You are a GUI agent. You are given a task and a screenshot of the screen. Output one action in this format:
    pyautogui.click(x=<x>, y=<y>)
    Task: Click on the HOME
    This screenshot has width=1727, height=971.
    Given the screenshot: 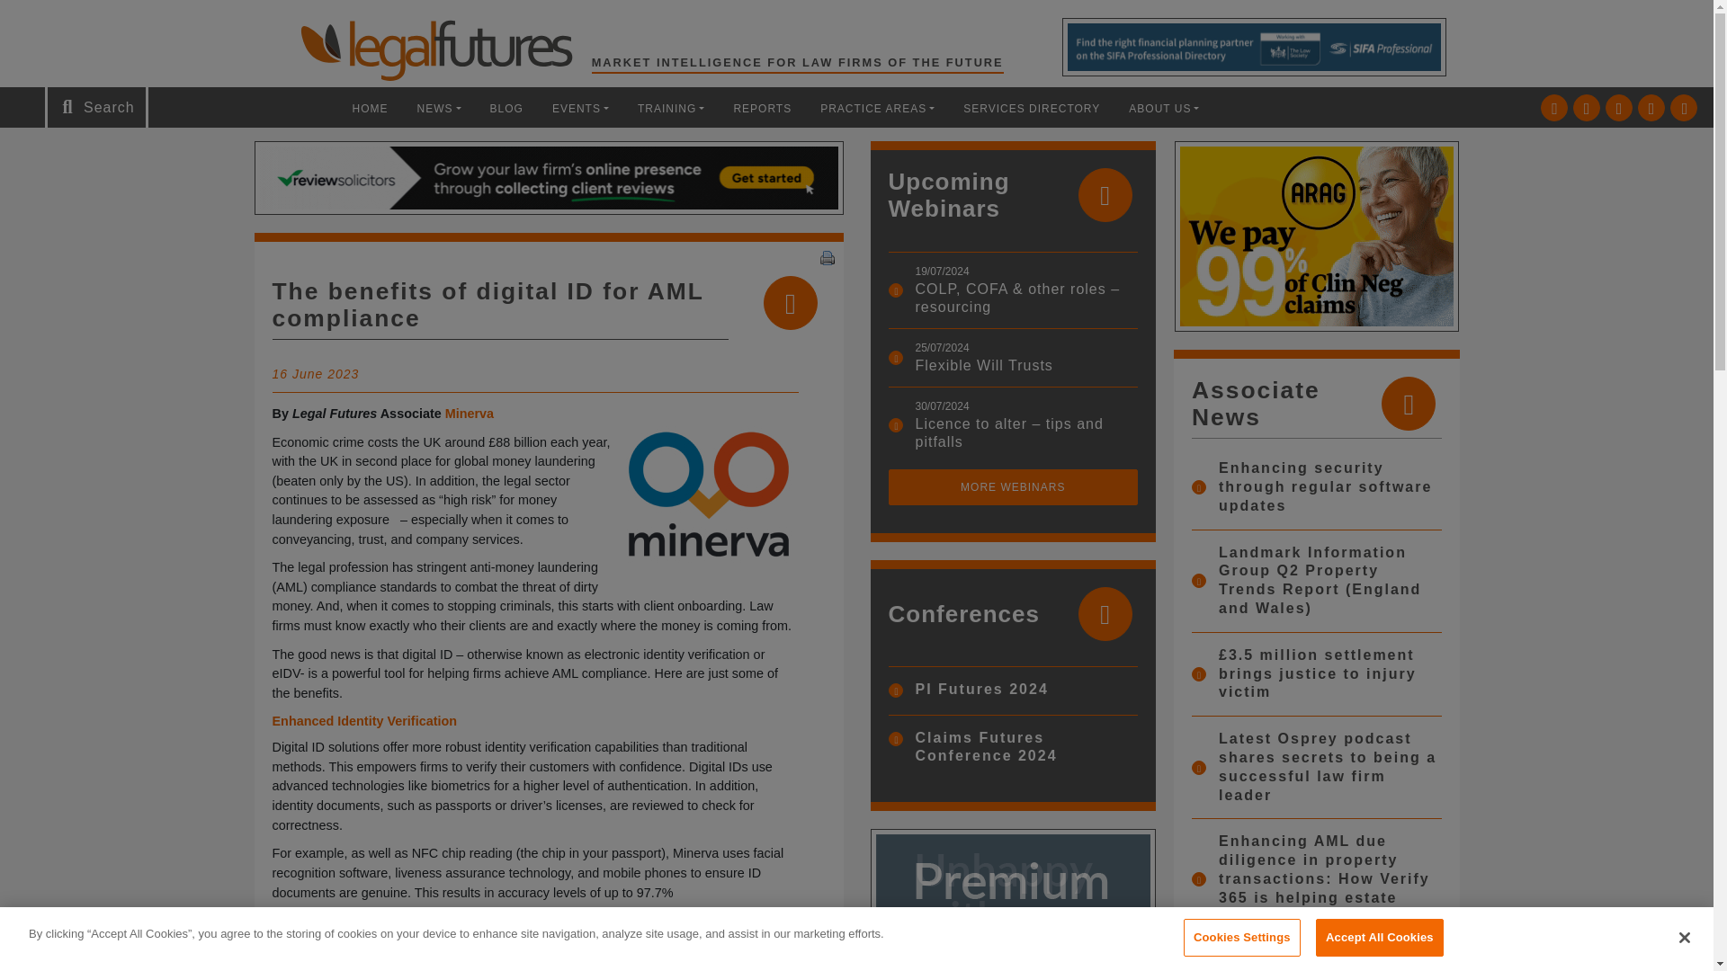 What is the action you would take?
    pyautogui.click(x=371, y=108)
    